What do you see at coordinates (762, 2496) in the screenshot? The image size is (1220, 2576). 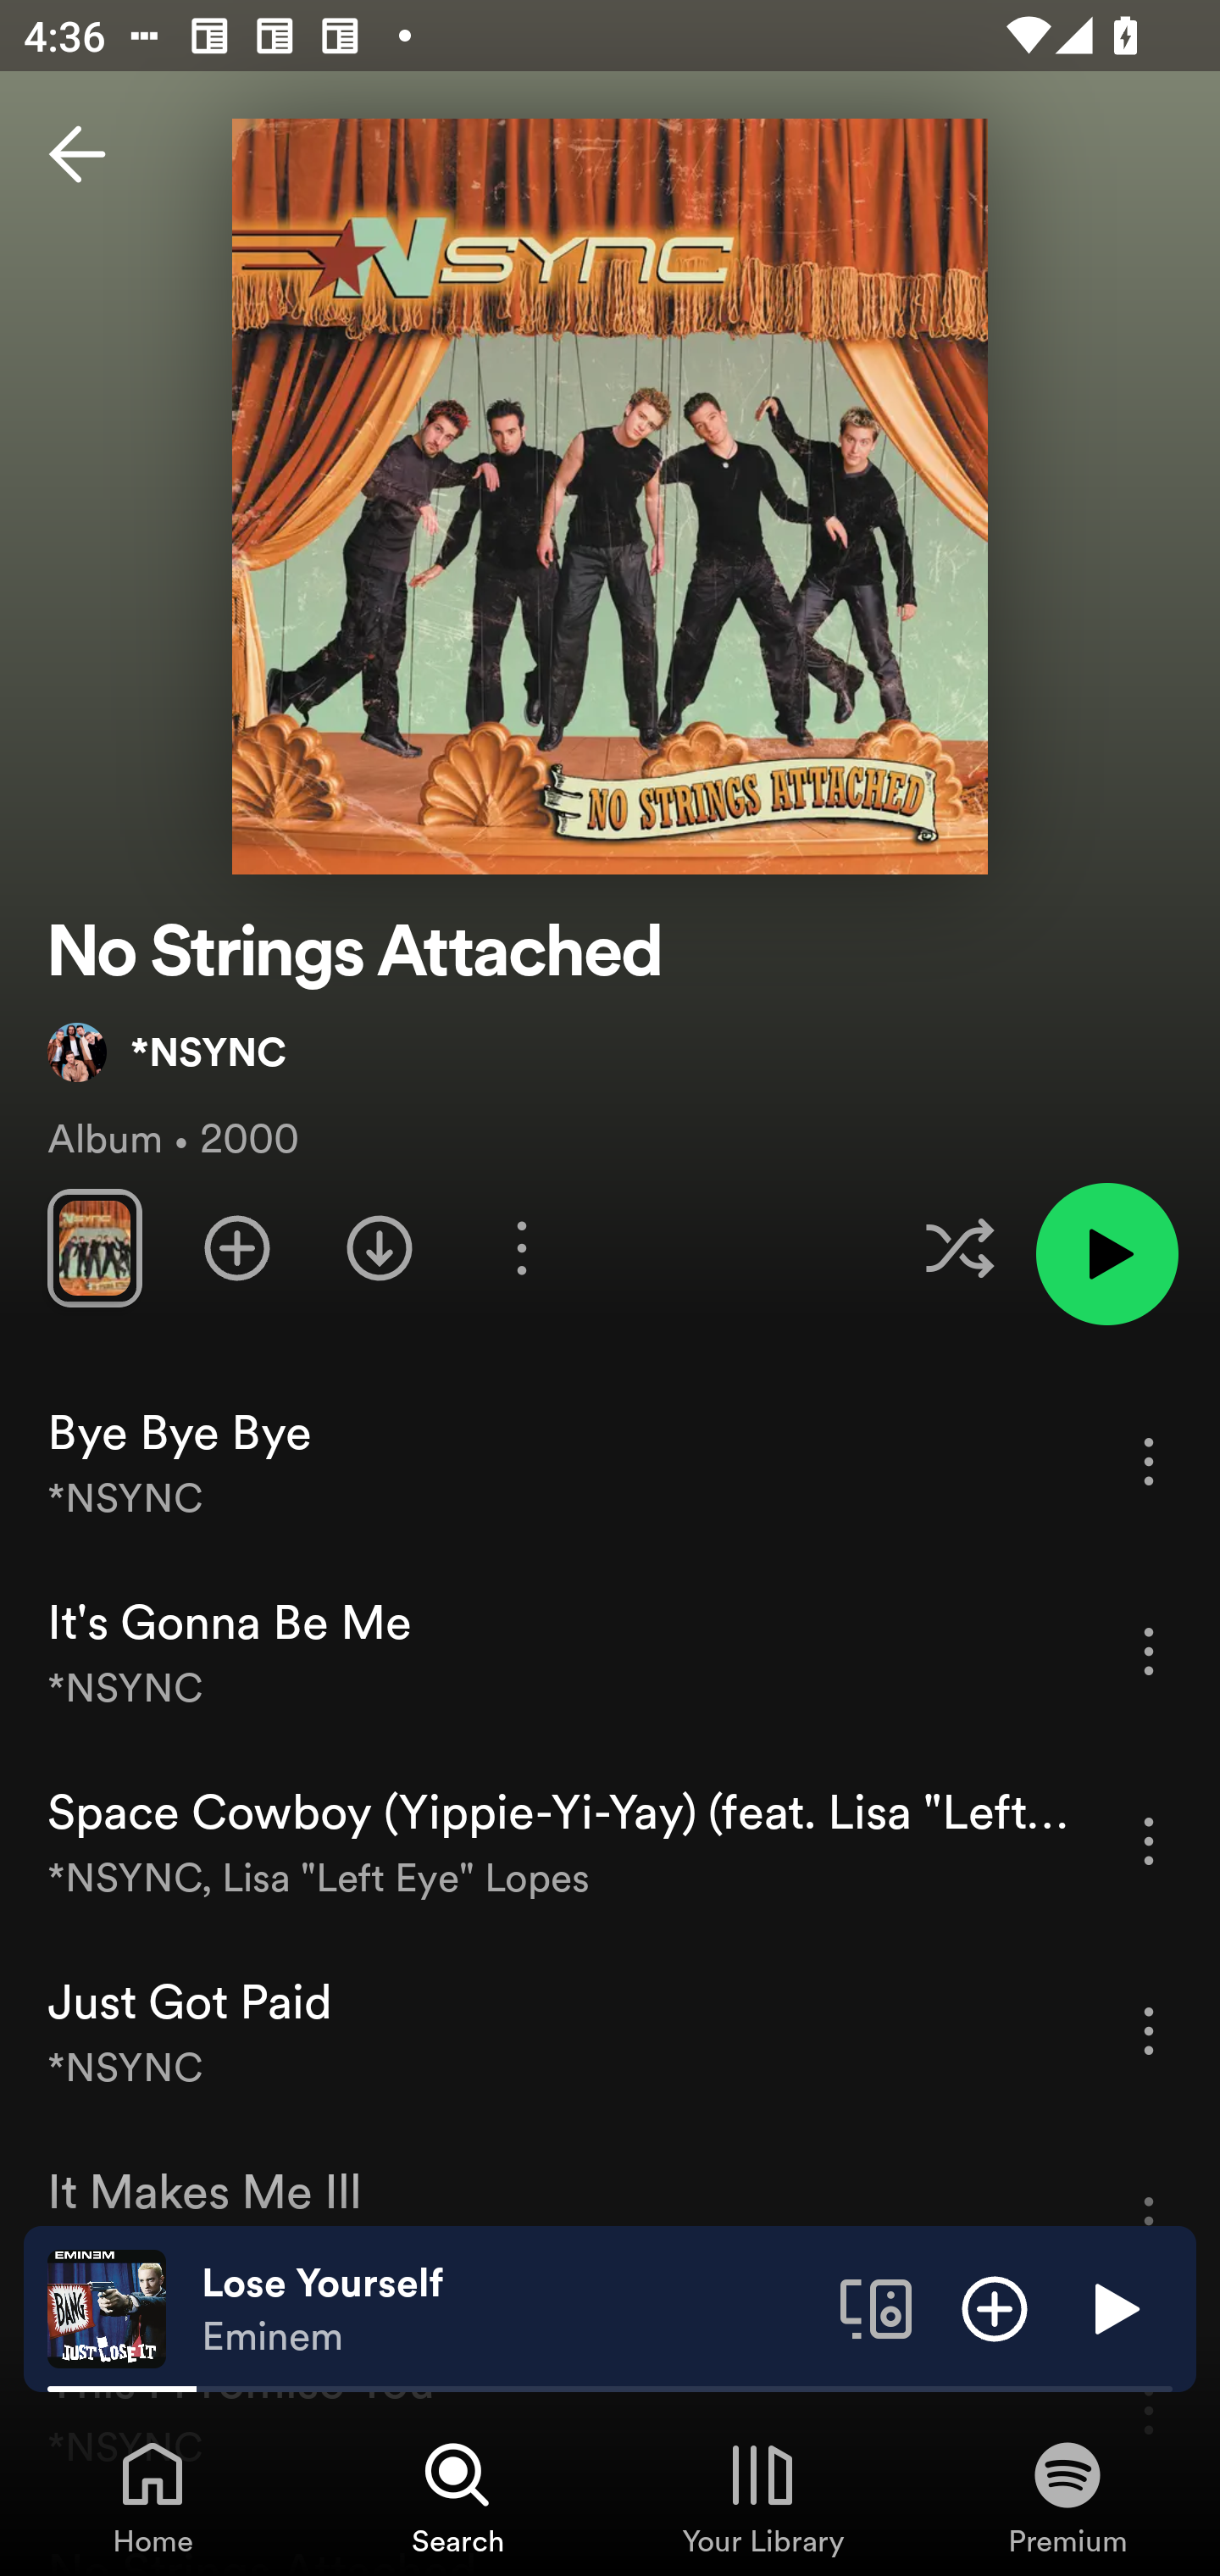 I see `Your Library, Tab 3 of 4 Your Library Your Library` at bounding box center [762, 2496].